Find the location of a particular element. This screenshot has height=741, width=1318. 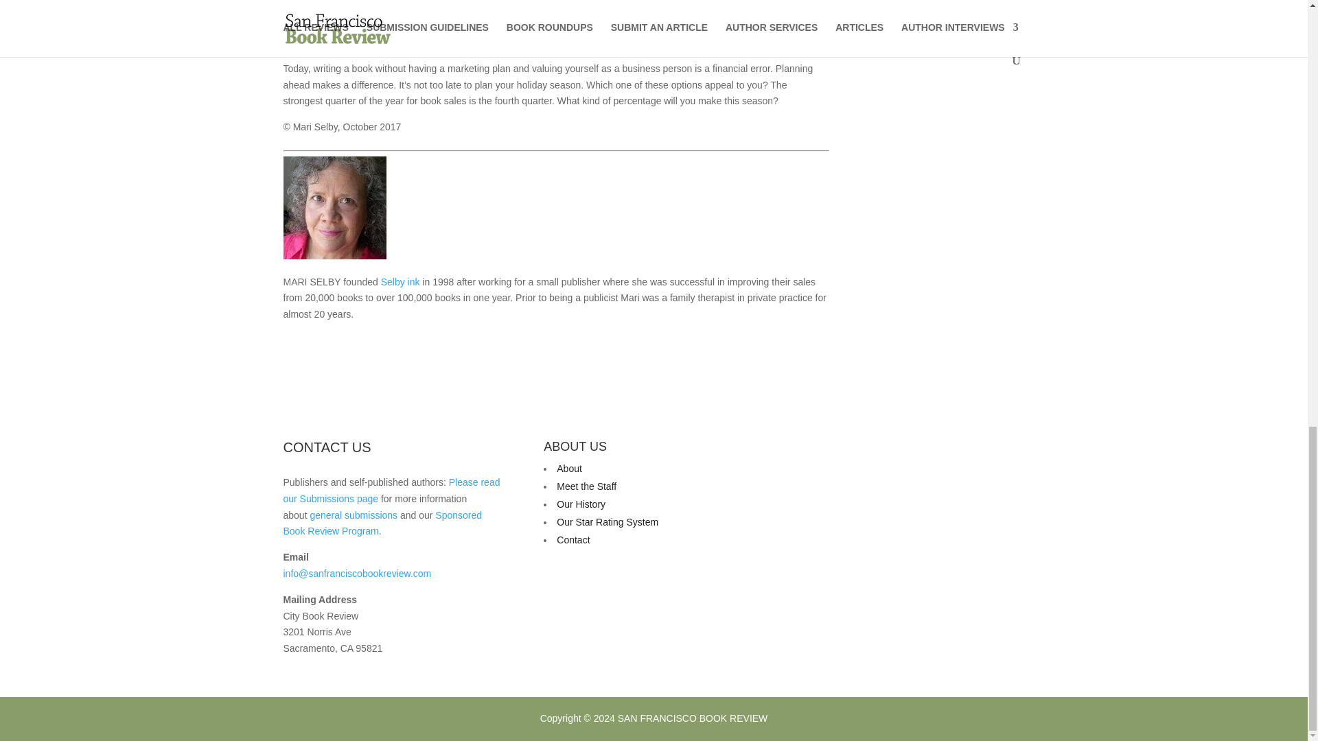

SAN FRANCISCO BOOK REVIEW is located at coordinates (693, 718).